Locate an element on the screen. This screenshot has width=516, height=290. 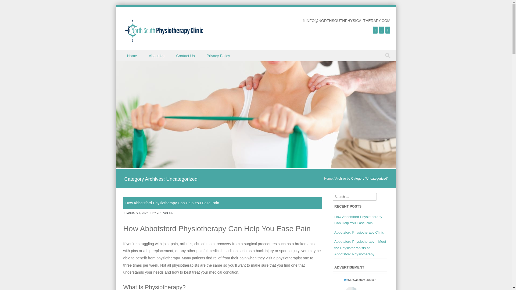
View all posts by vRGZxnjSKI is located at coordinates (165, 213).